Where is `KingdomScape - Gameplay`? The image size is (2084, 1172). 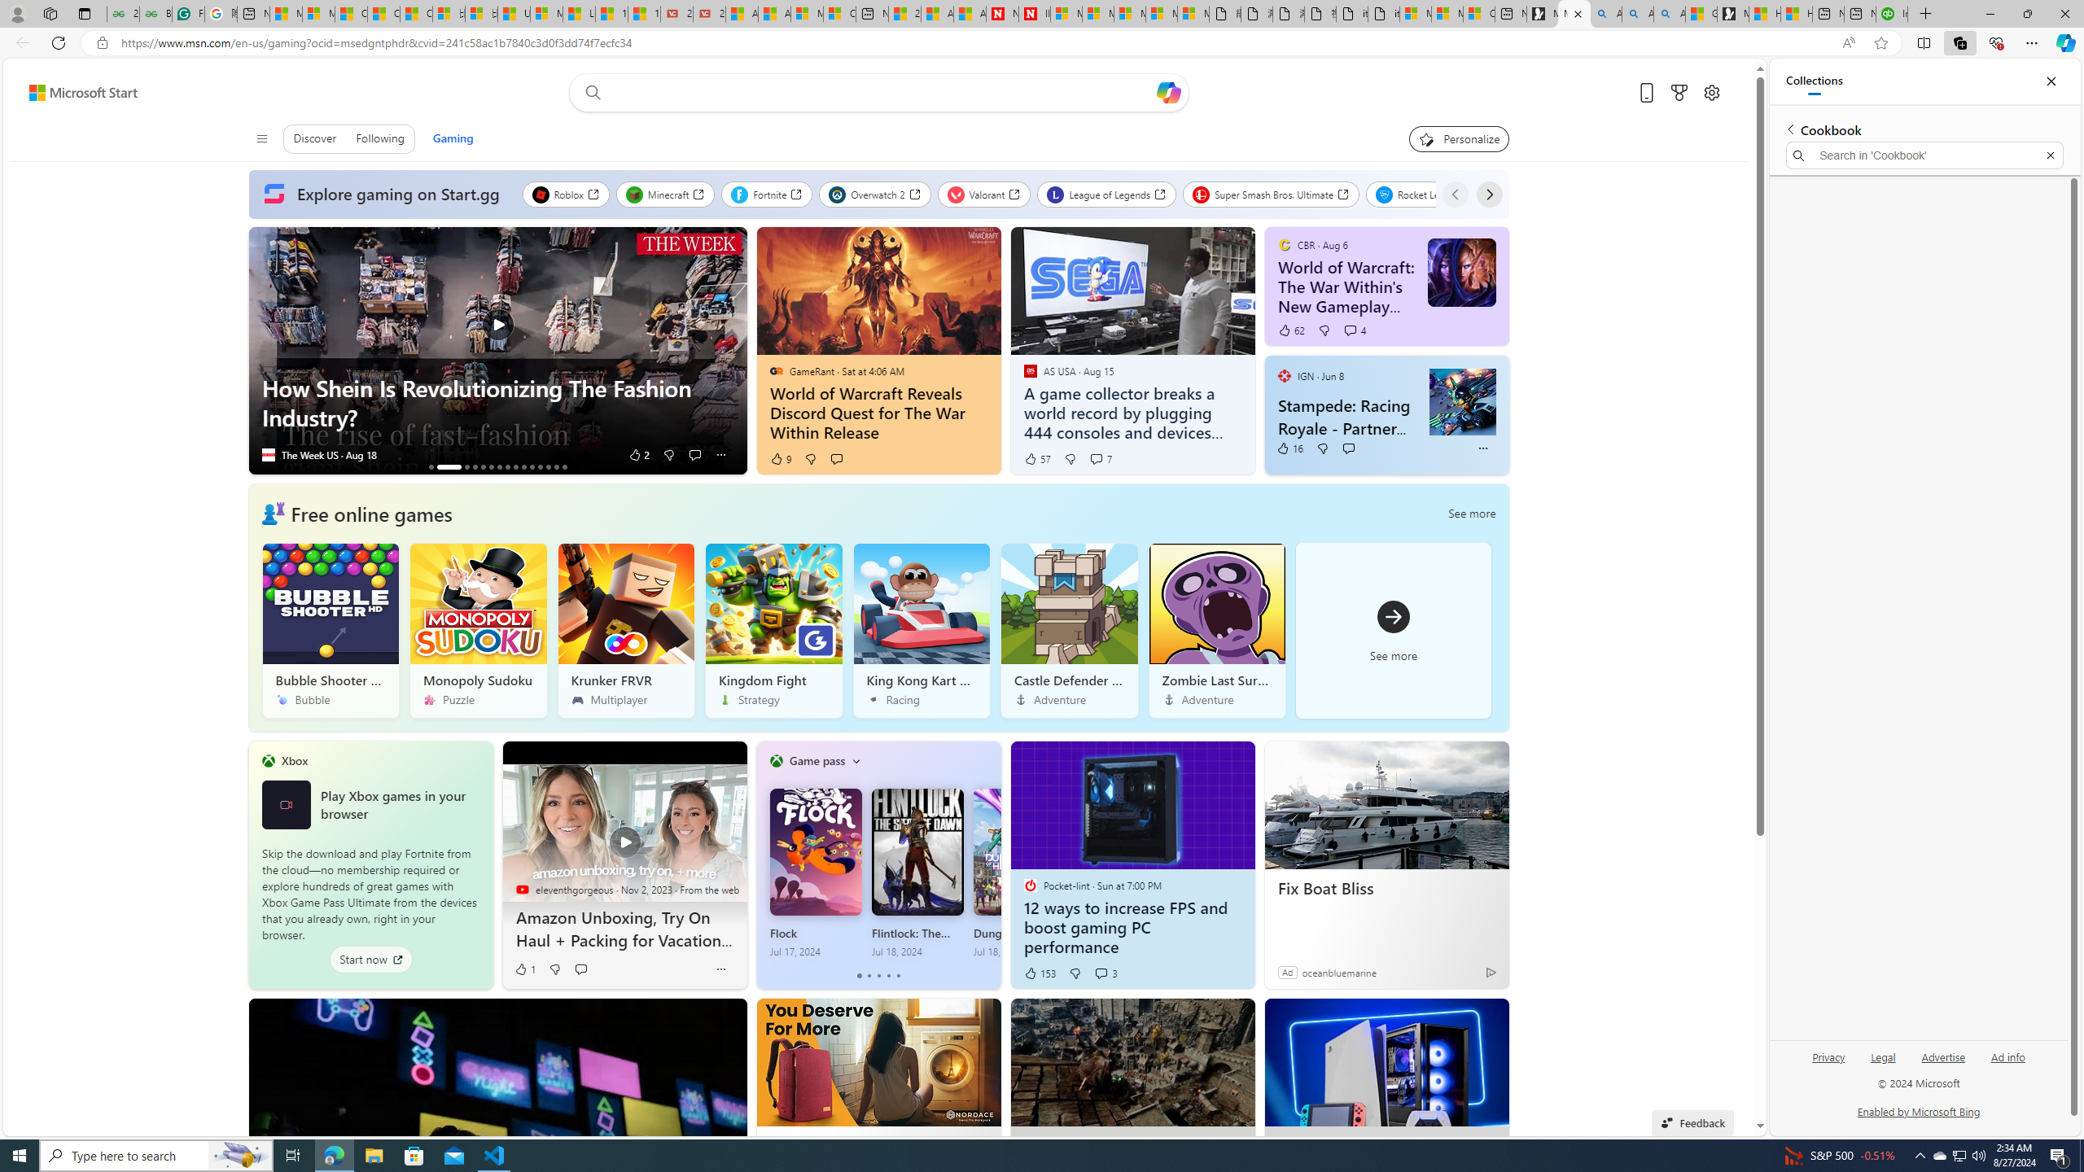 KingdomScape - Gameplay is located at coordinates (547, 467).